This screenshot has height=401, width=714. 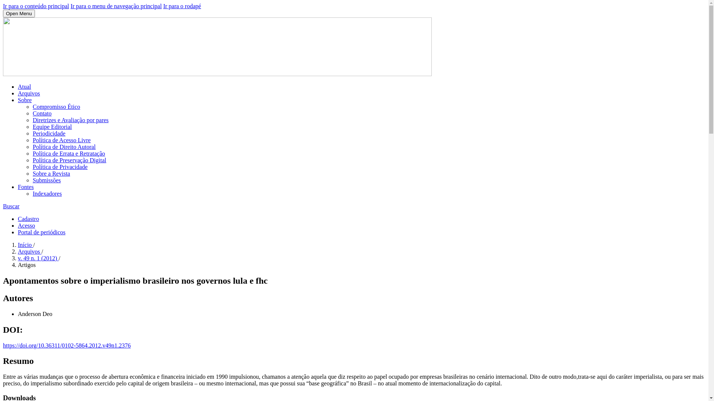 I want to click on Acesso, so click(x=26, y=226).